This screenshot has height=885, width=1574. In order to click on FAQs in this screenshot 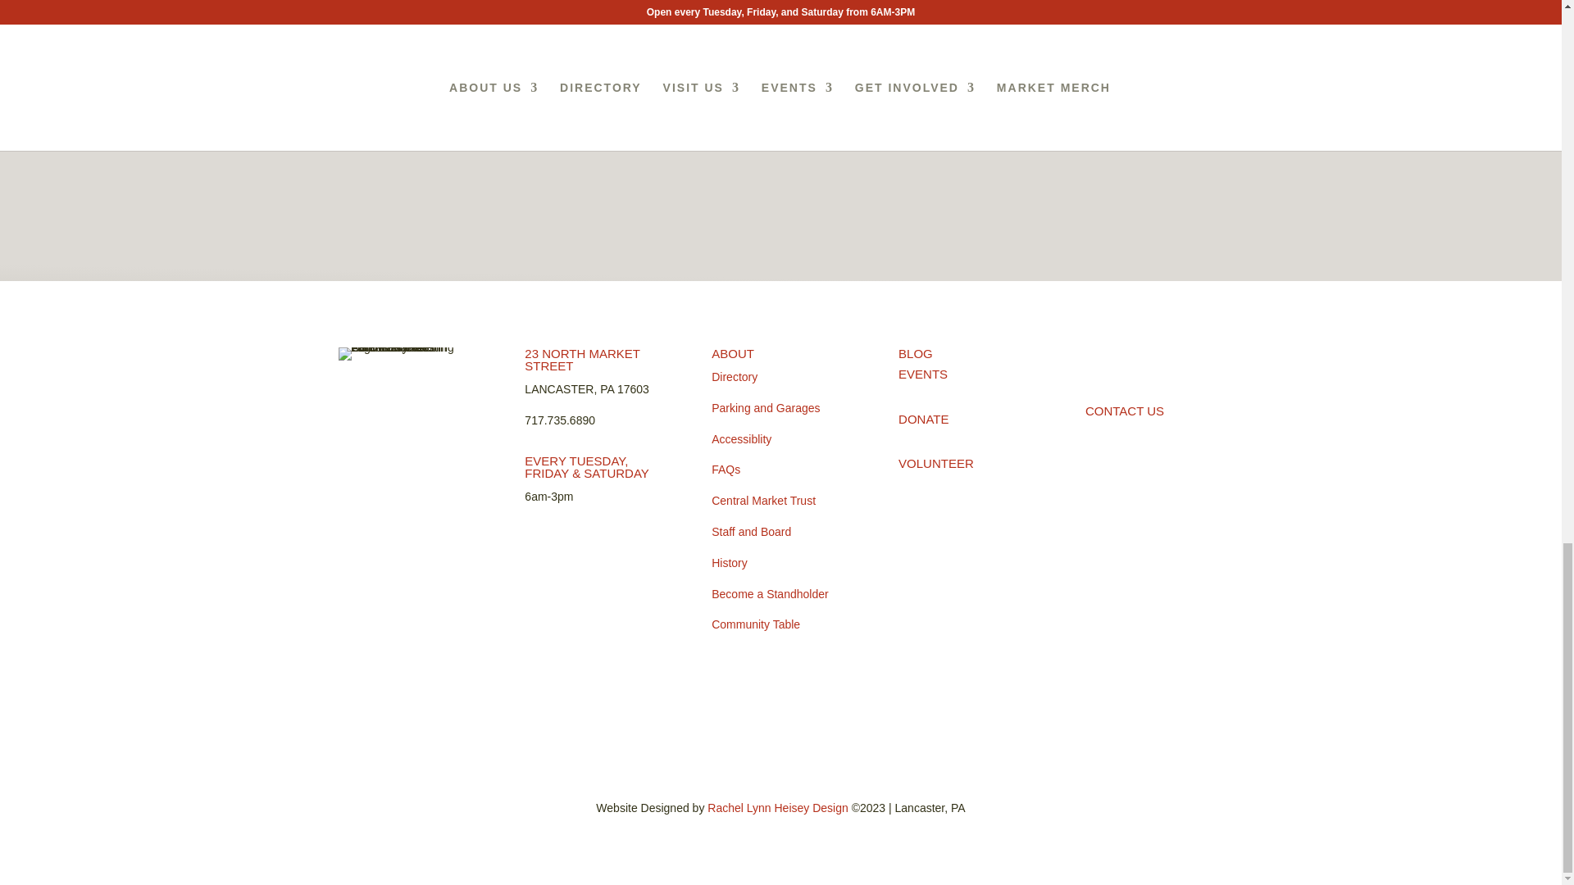, I will do `click(725, 469)`.